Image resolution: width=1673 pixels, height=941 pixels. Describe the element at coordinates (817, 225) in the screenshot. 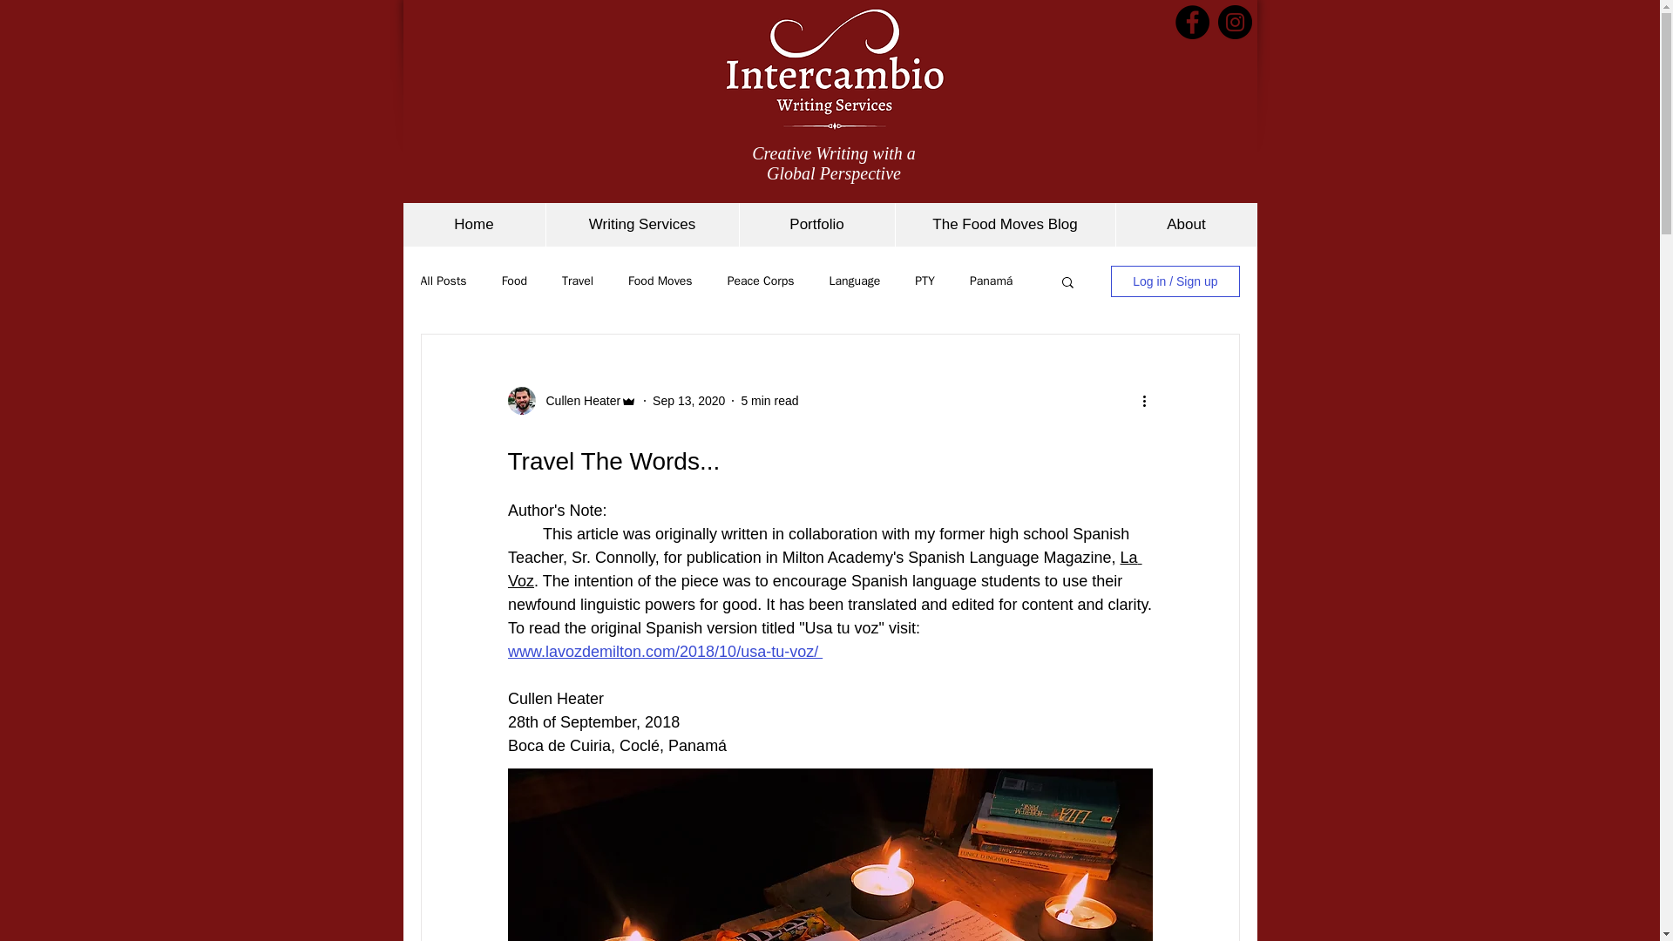

I see `Portfolio` at that location.